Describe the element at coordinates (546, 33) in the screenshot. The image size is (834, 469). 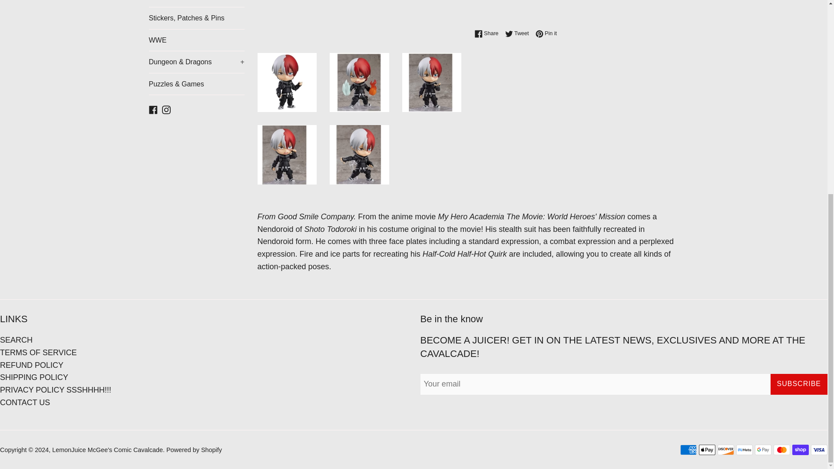
I see `Pin on Pinterest` at that location.